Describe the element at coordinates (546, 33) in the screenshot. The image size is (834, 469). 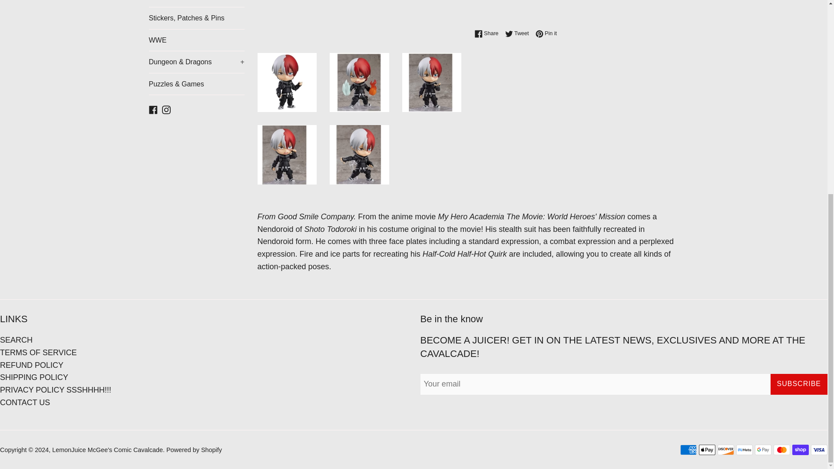
I see `Pin on Pinterest` at that location.